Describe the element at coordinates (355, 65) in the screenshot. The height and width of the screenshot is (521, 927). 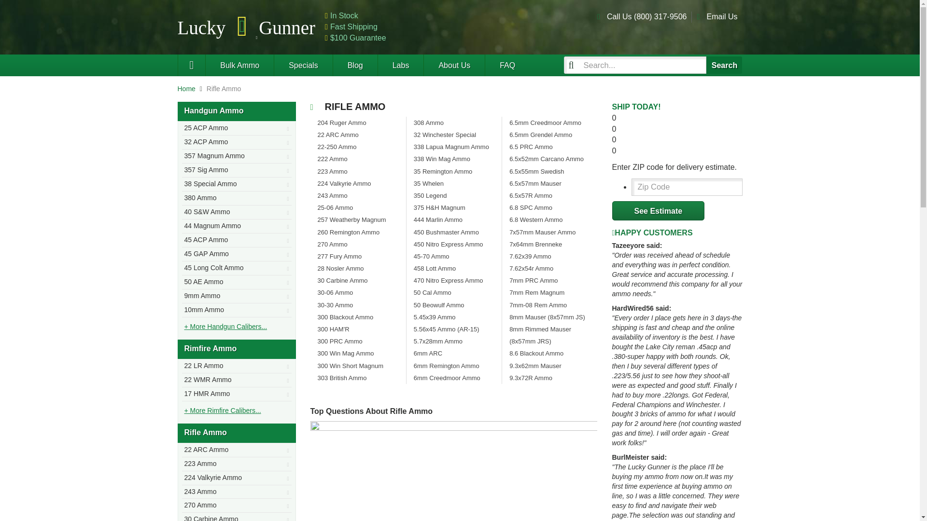
I see `The Lucky Gunner Lounge` at that location.